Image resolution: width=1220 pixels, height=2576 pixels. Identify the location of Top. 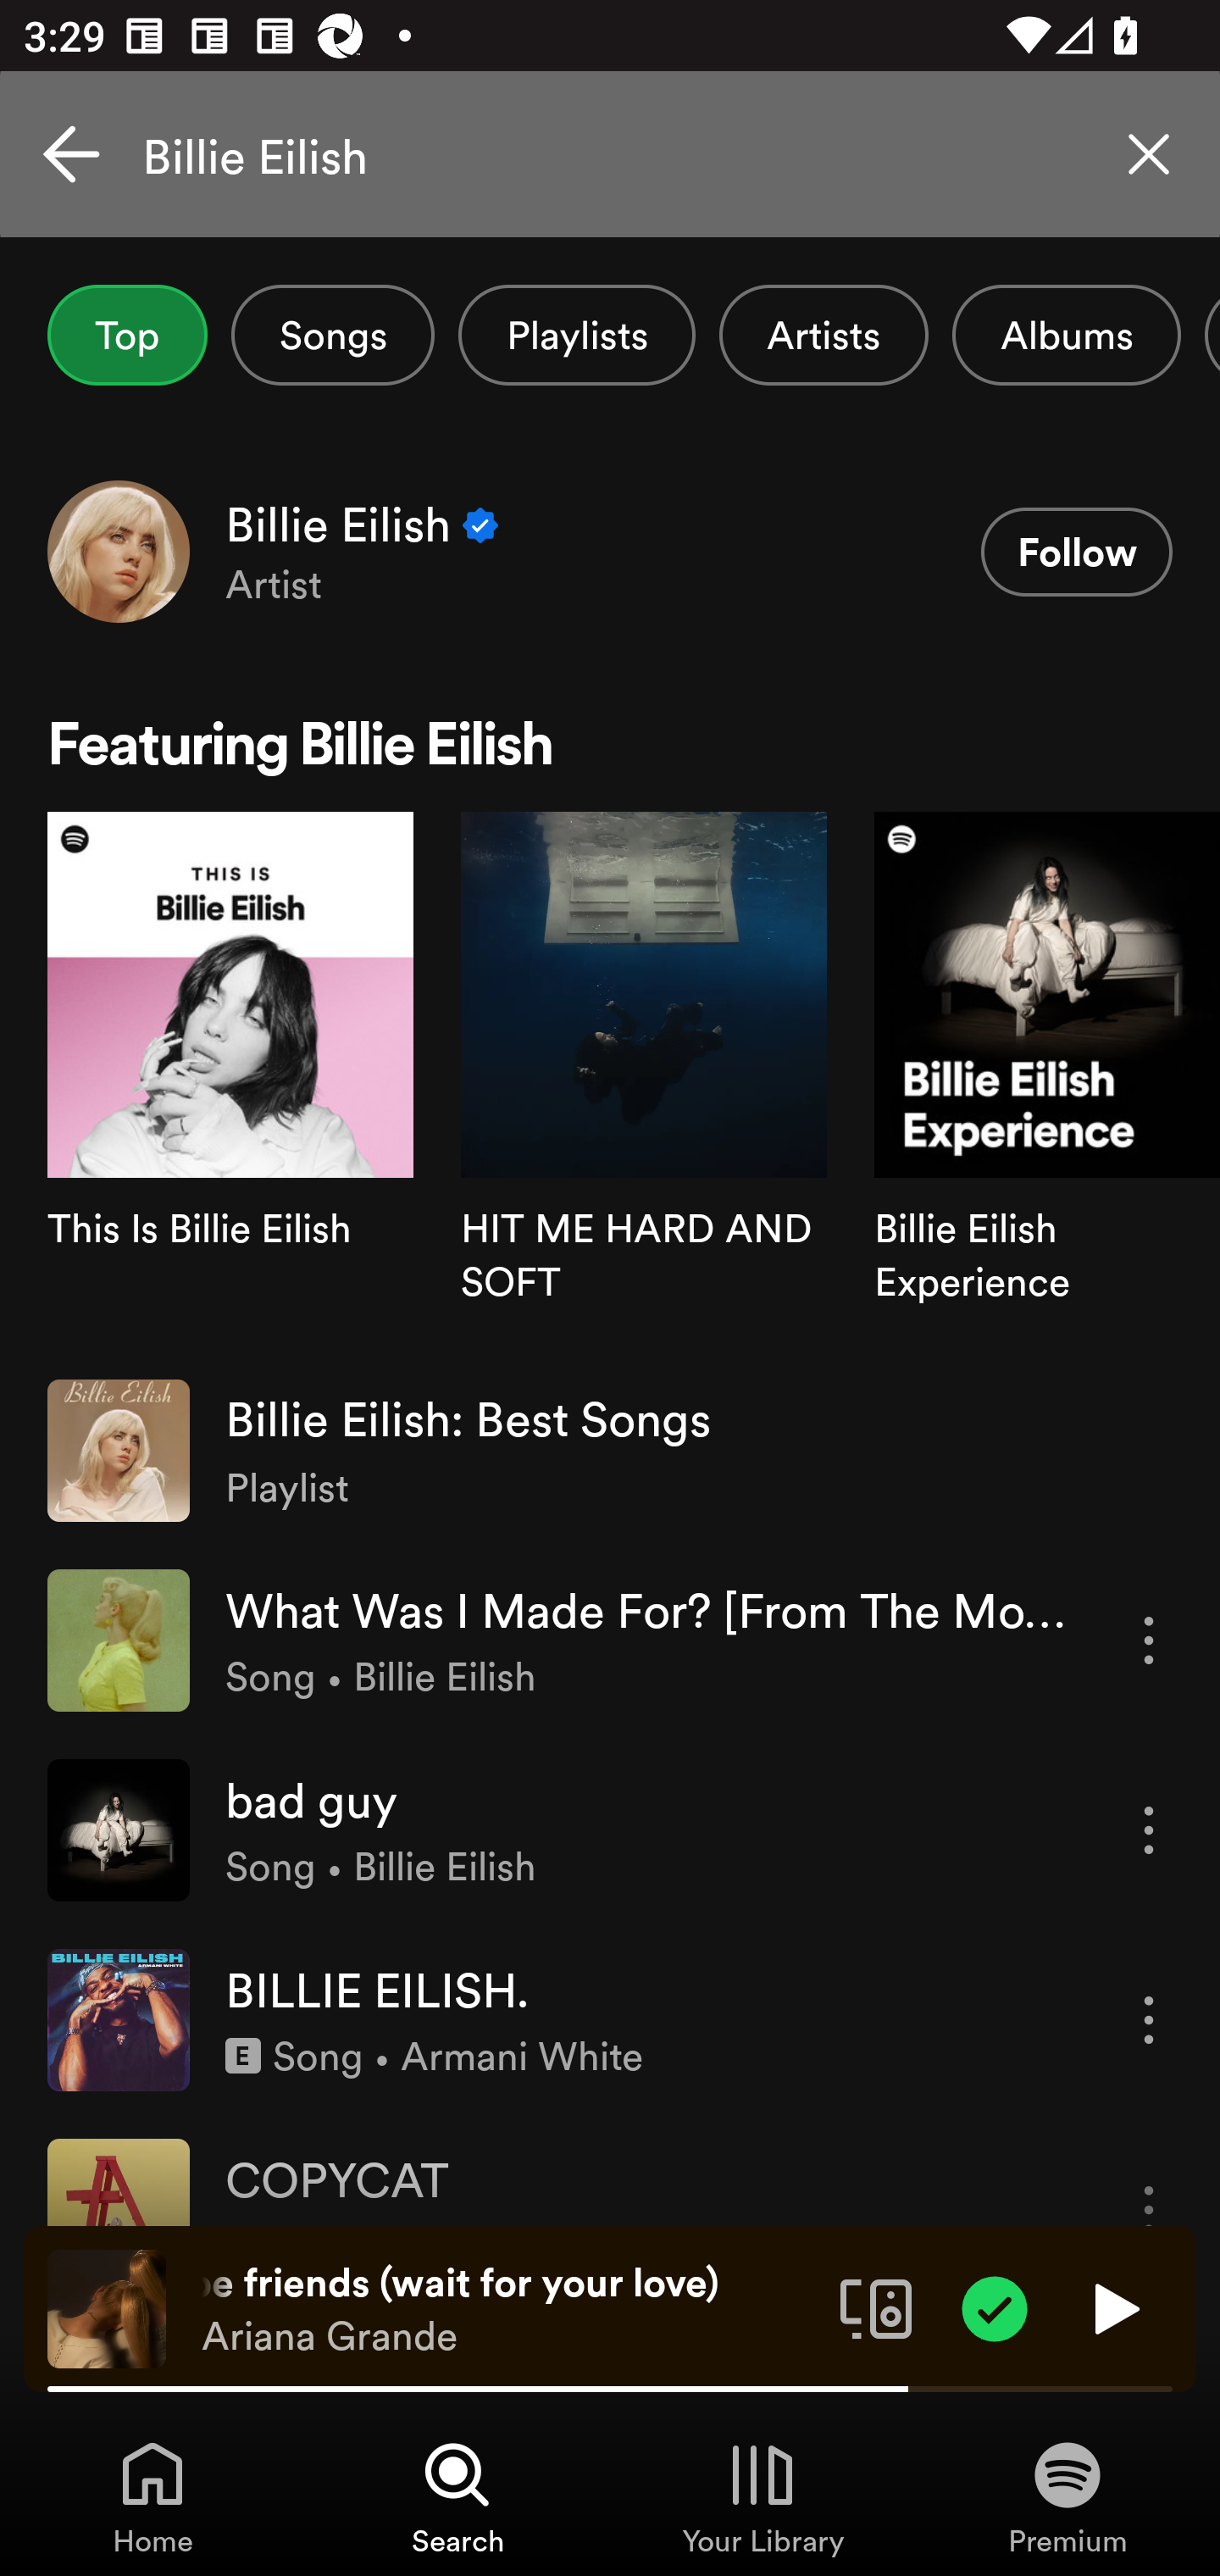
(127, 335).